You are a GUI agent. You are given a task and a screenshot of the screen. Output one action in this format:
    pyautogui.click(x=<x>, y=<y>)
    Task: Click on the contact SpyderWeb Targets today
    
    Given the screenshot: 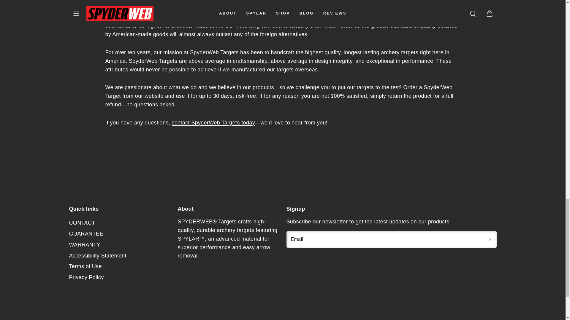 What is the action you would take?
    pyautogui.click(x=213, y=123)
    